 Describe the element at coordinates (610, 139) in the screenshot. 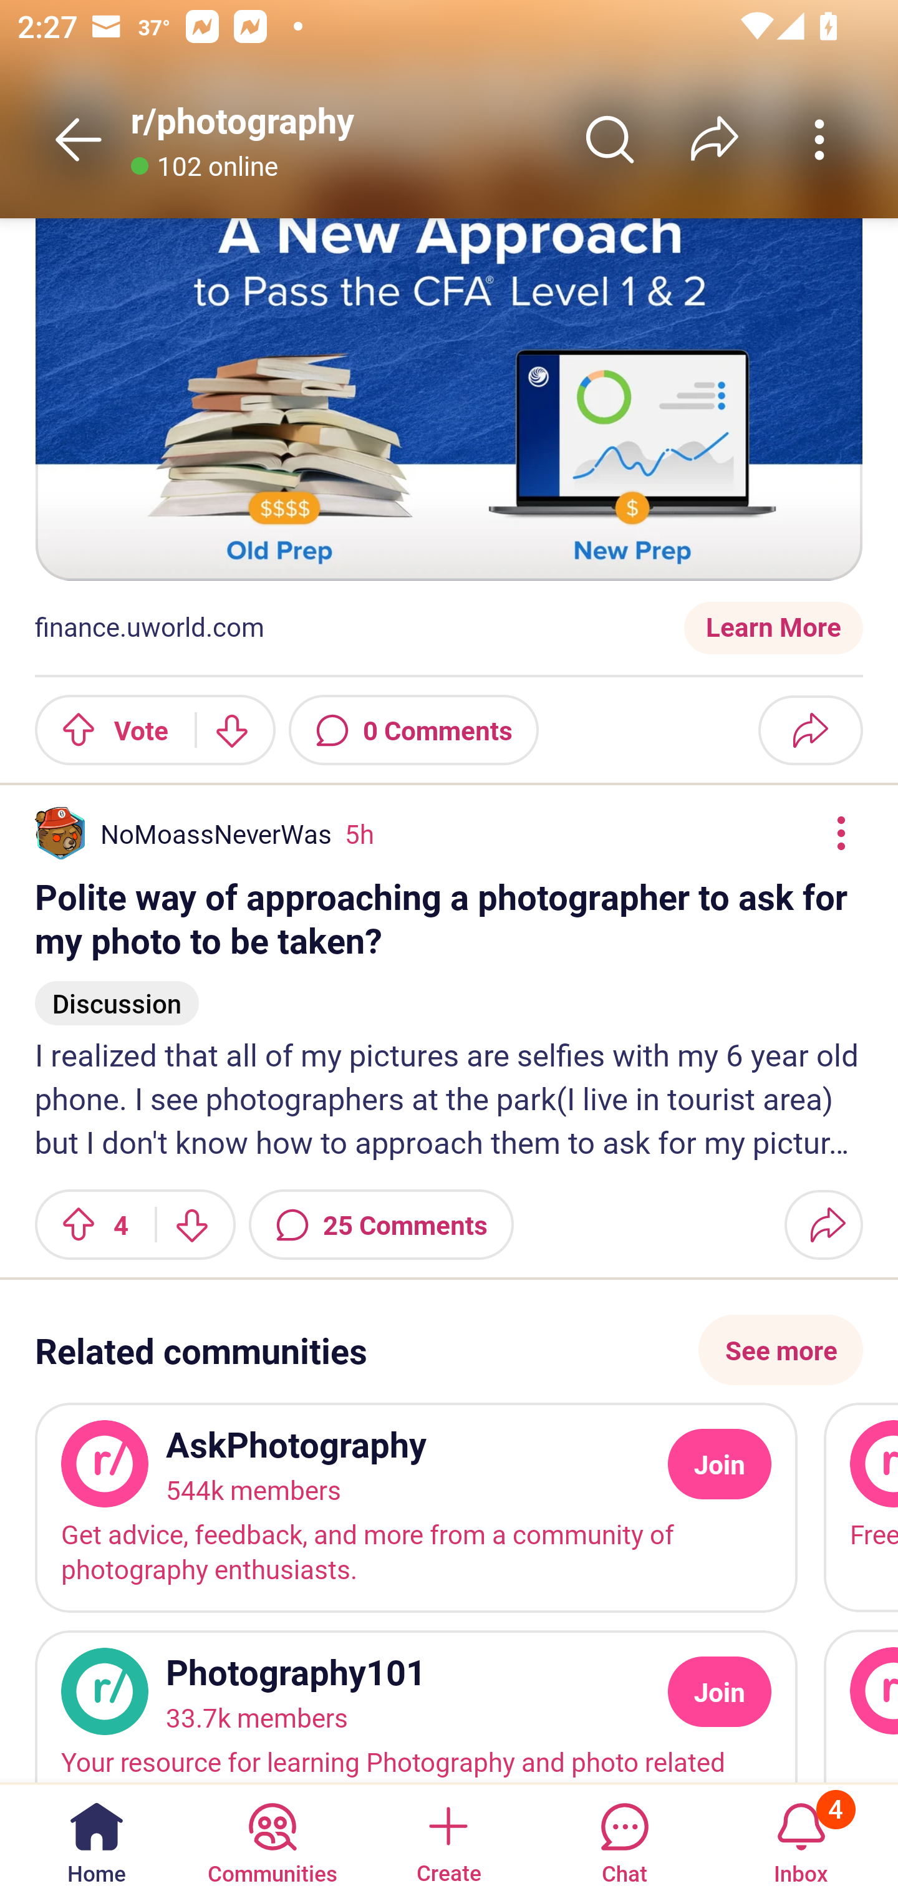

I see `Search r/﻿photography` at that location.